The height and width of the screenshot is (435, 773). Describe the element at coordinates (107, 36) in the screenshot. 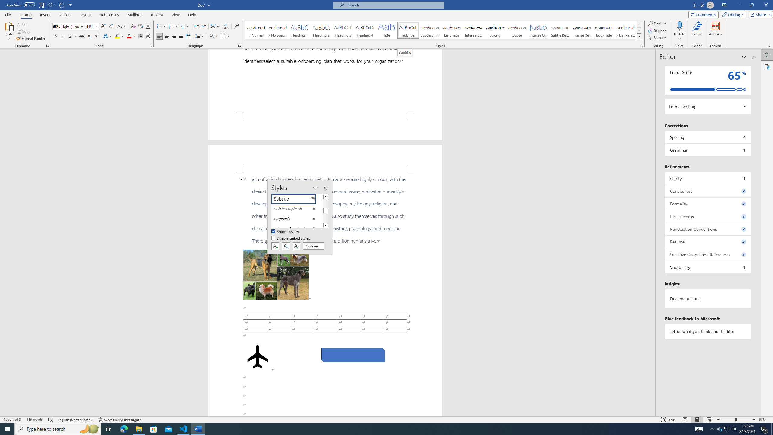

I see `Text Effects and Typography` at that location.